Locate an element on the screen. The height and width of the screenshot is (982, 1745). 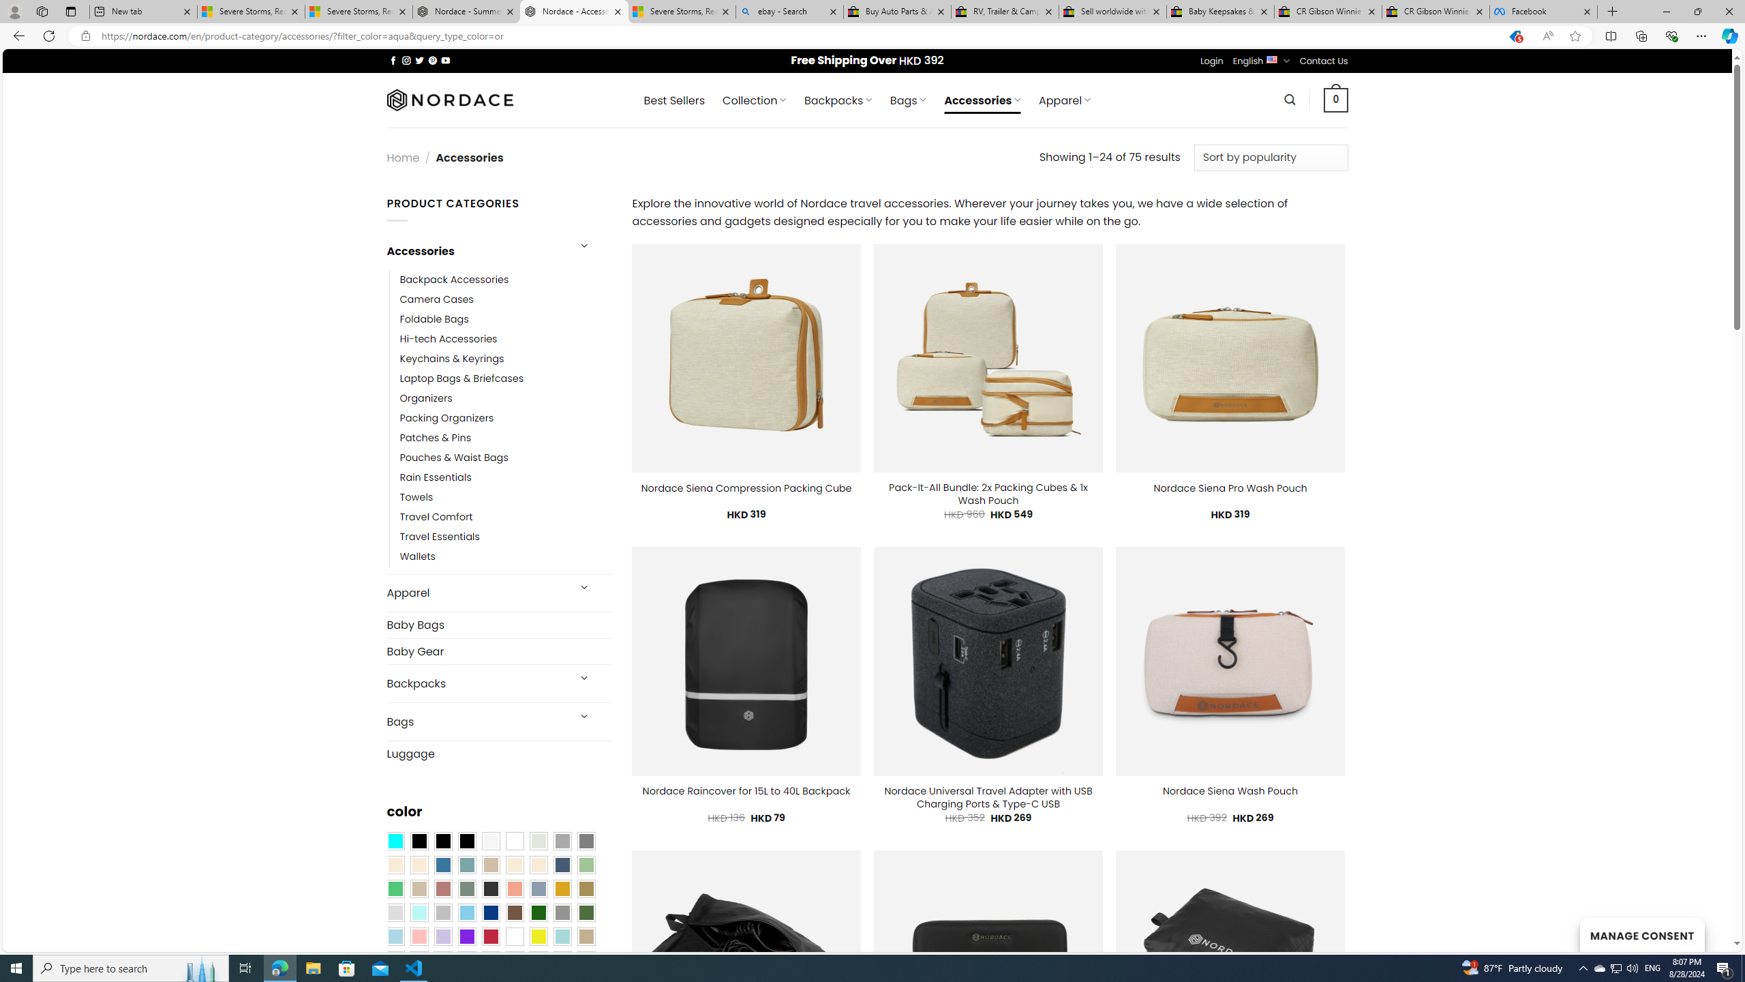
Keychains & Keyrings is located at coordinates (506, 359).